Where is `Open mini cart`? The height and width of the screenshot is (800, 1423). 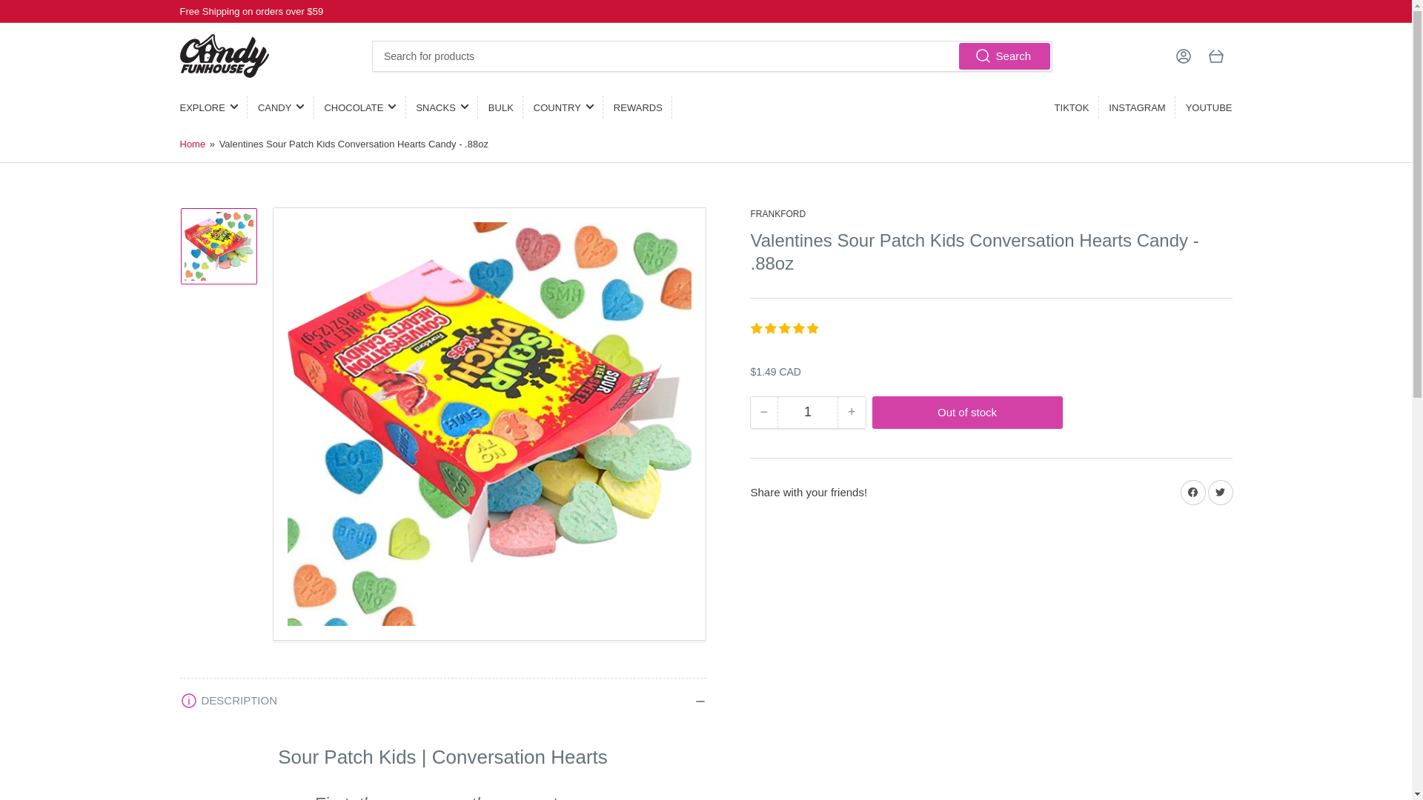
Open mini cart is located at coordinates (1215, 56).